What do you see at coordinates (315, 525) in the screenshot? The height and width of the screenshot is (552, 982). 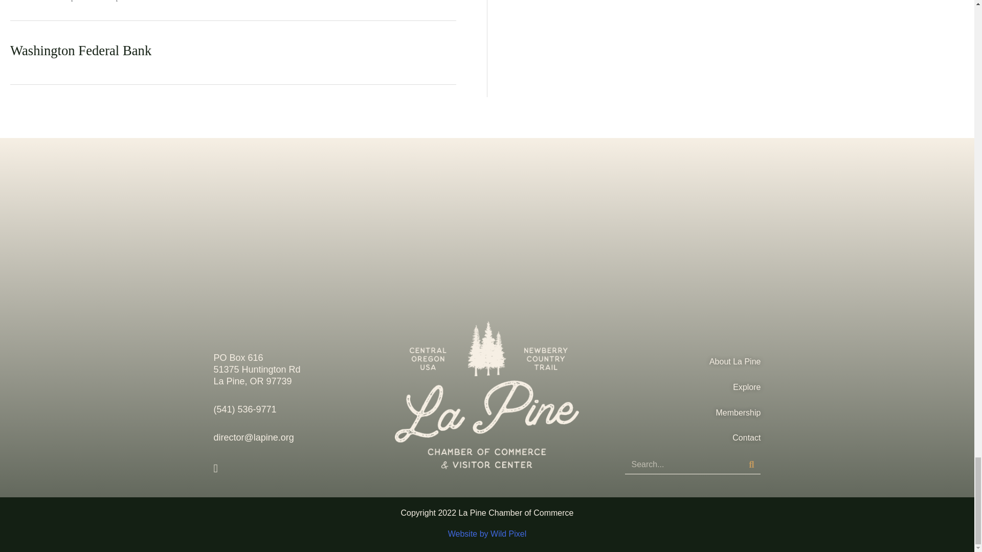 I see `glucotrust reviews` at bounding box center [315, 525].